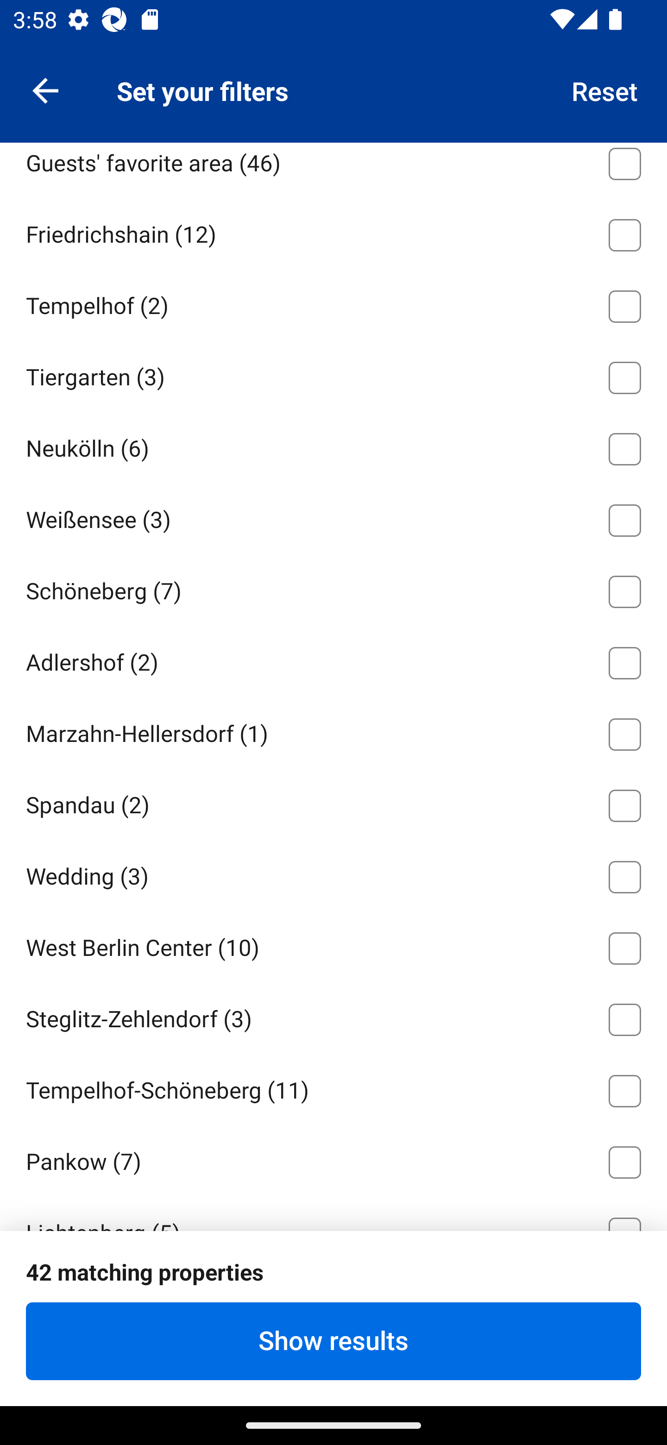 The image size is (667, 1445). I want to click on Wedding ⁦(3), so click(333, 873).